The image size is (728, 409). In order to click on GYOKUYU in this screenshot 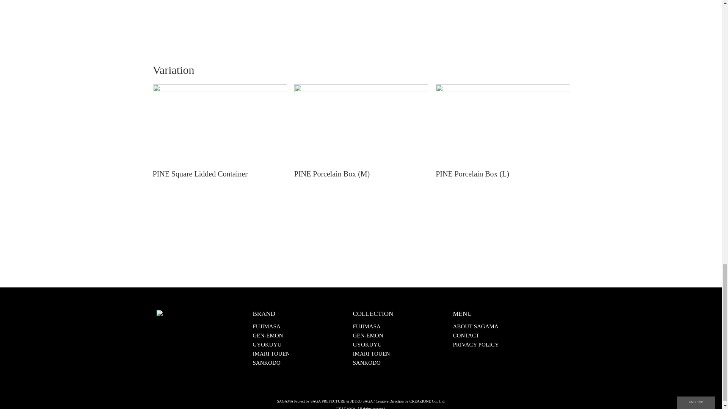, I will do `click(267, 345)`.